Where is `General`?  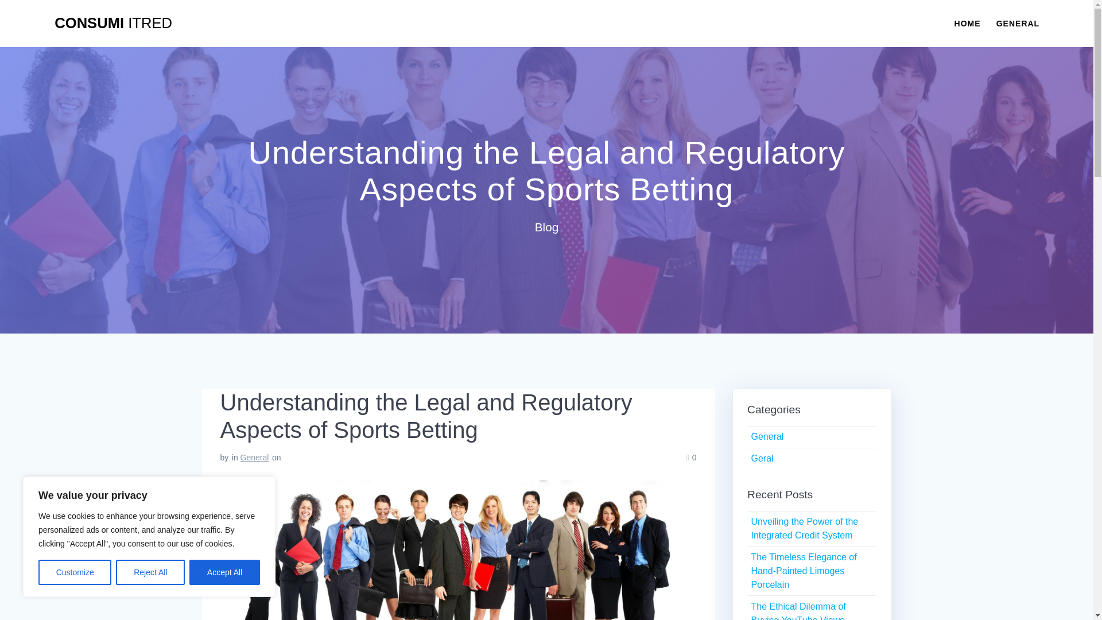 General is located at coordinates (254, 457).